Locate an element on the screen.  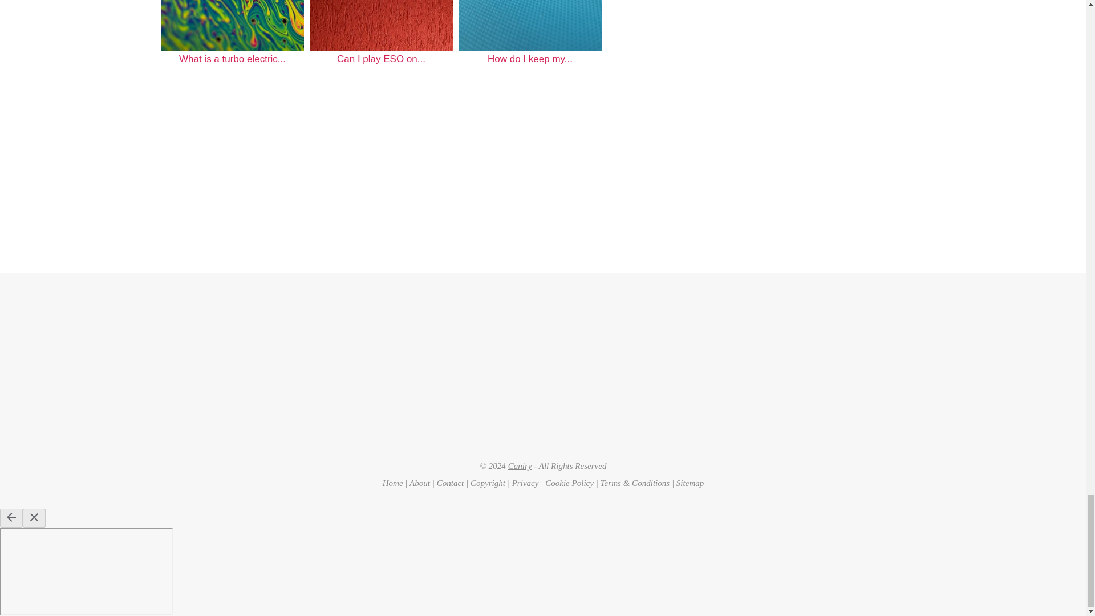
How do I keep my engine in good condition? is located at coordinates (530, 25).